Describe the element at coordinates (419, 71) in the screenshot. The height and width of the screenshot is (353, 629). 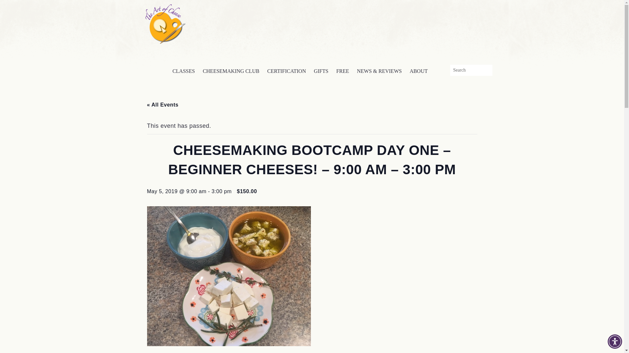
I see `ABOUT` at that location.